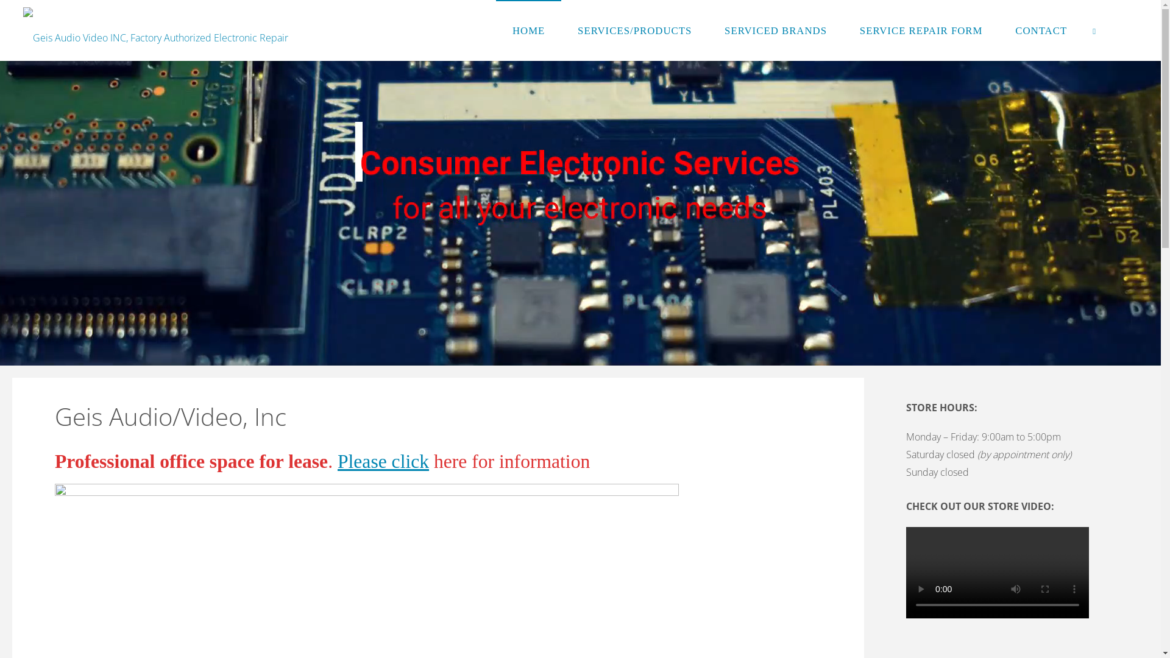 The width and height of the screenshot is (1170, 658). Describe the element at coordinates (1094, 30) in the screenshot. I see `SEARCH` at that location.